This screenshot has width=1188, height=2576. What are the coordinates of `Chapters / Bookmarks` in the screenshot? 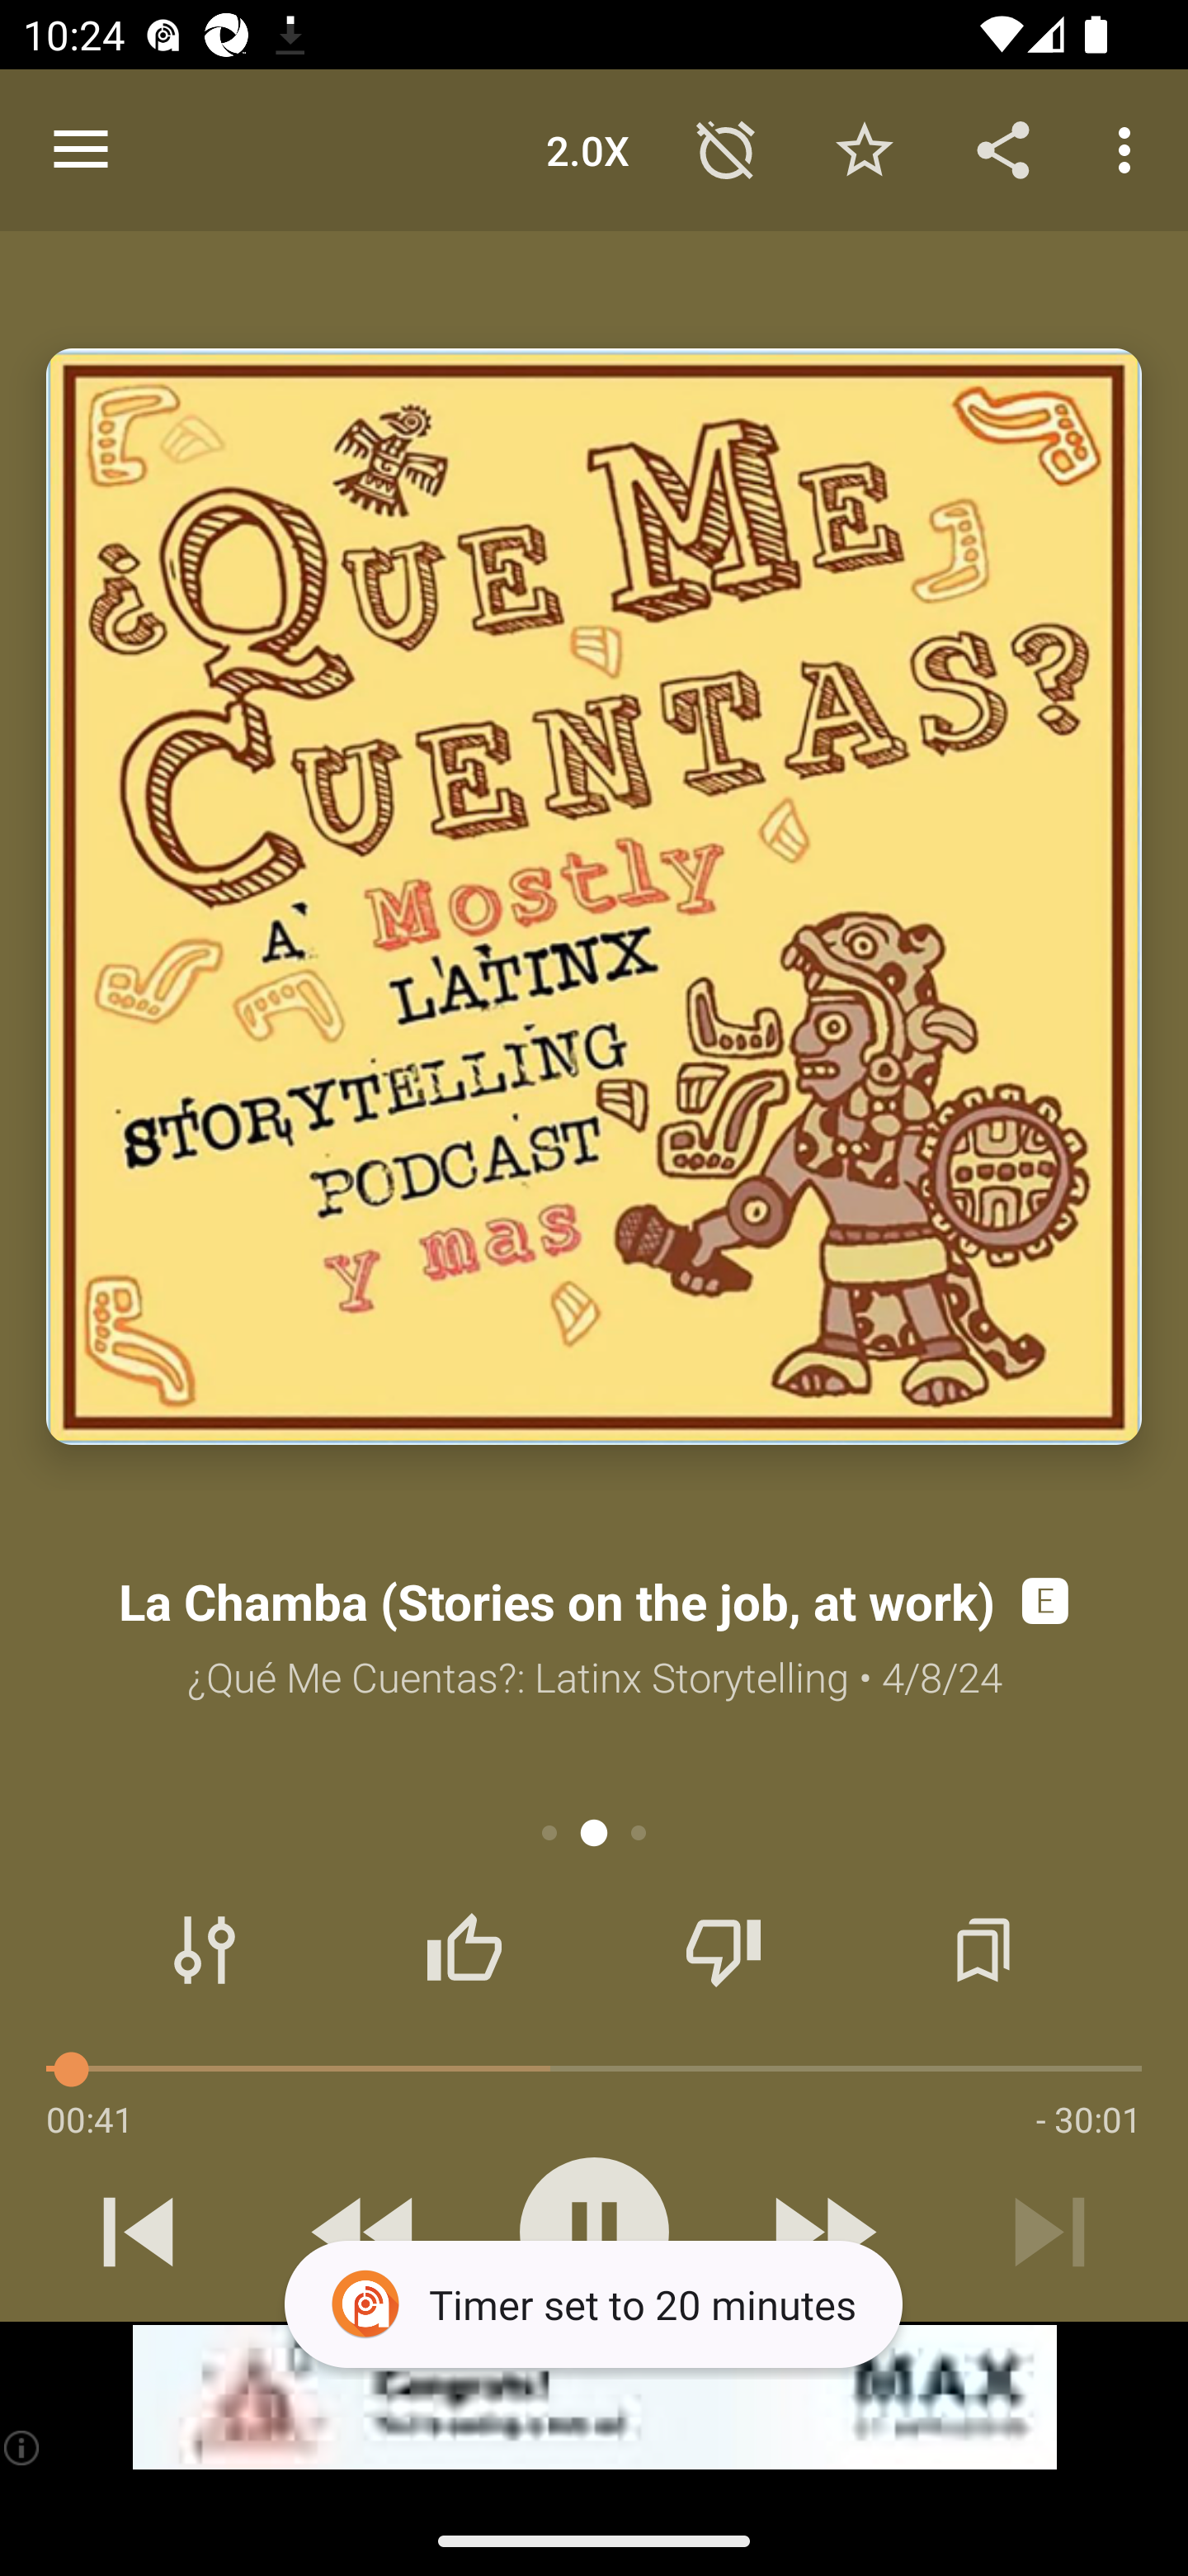 It's located at (983, 1950).